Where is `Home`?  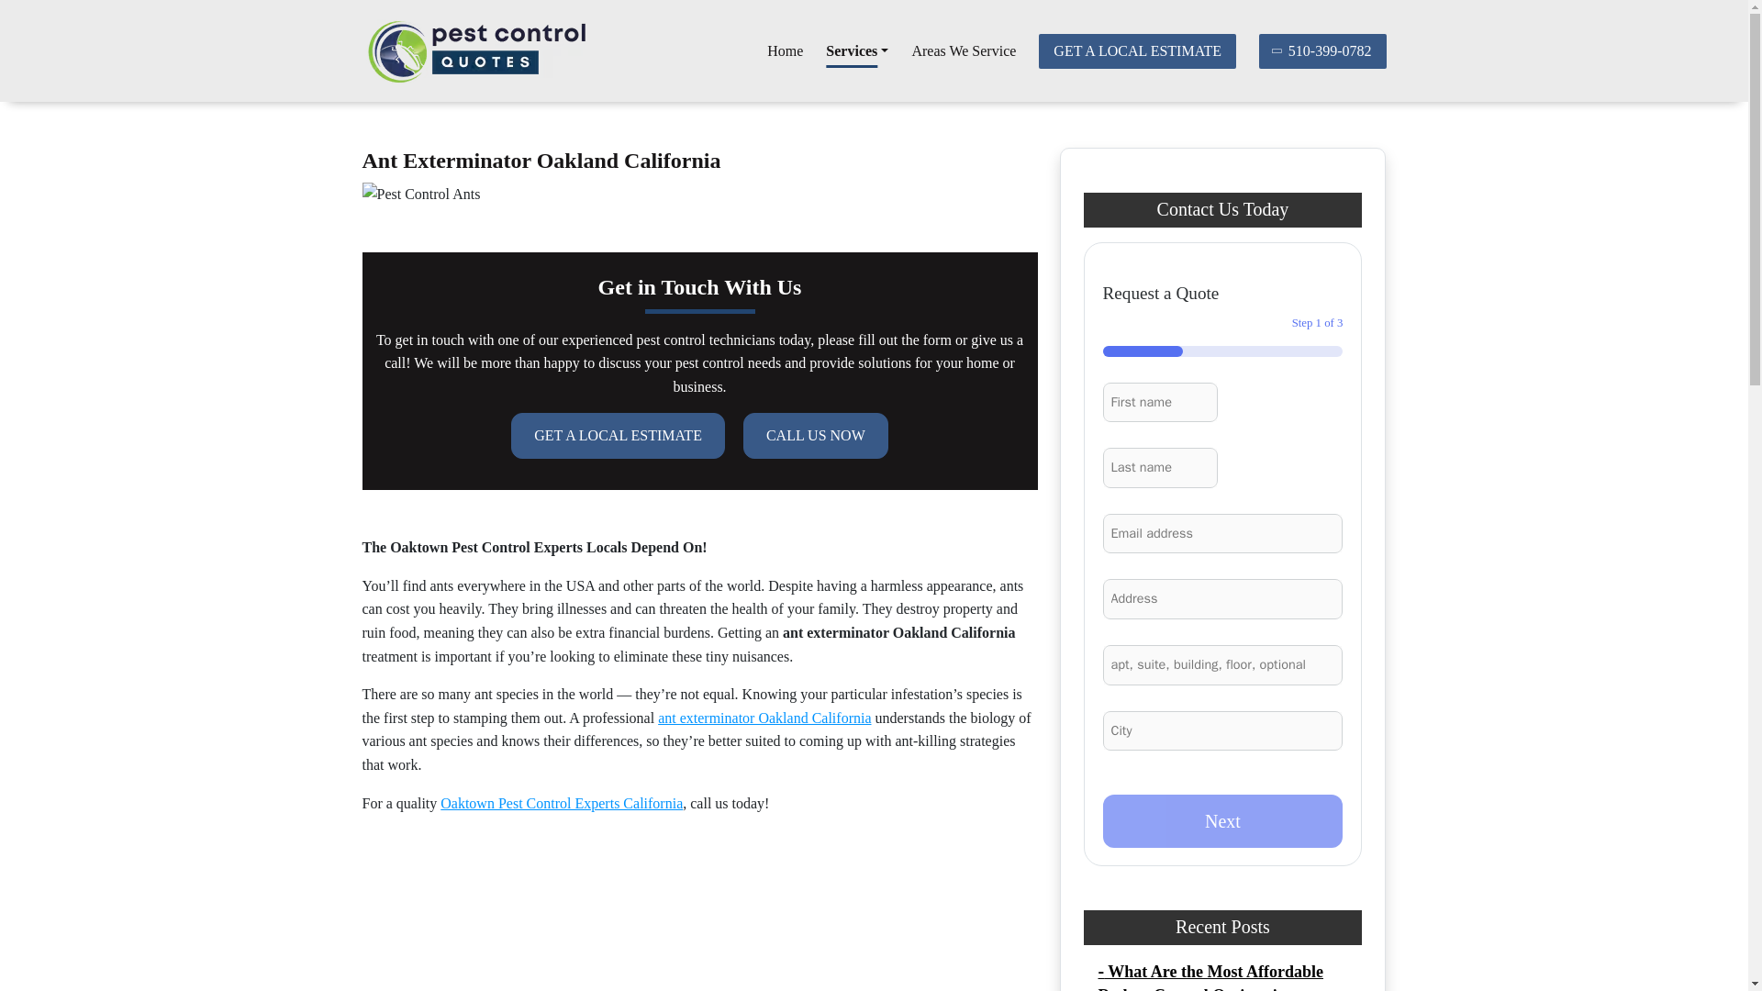
Home is located at coordinates (785, 50).